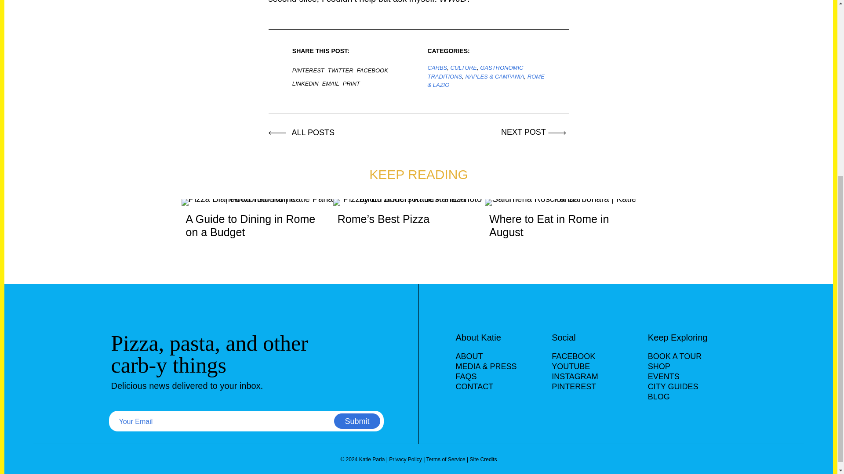 The image size is (844, 474). Describe the element at coordinates (342, 70) in the screenshot. I see `TWITTER` at that location.